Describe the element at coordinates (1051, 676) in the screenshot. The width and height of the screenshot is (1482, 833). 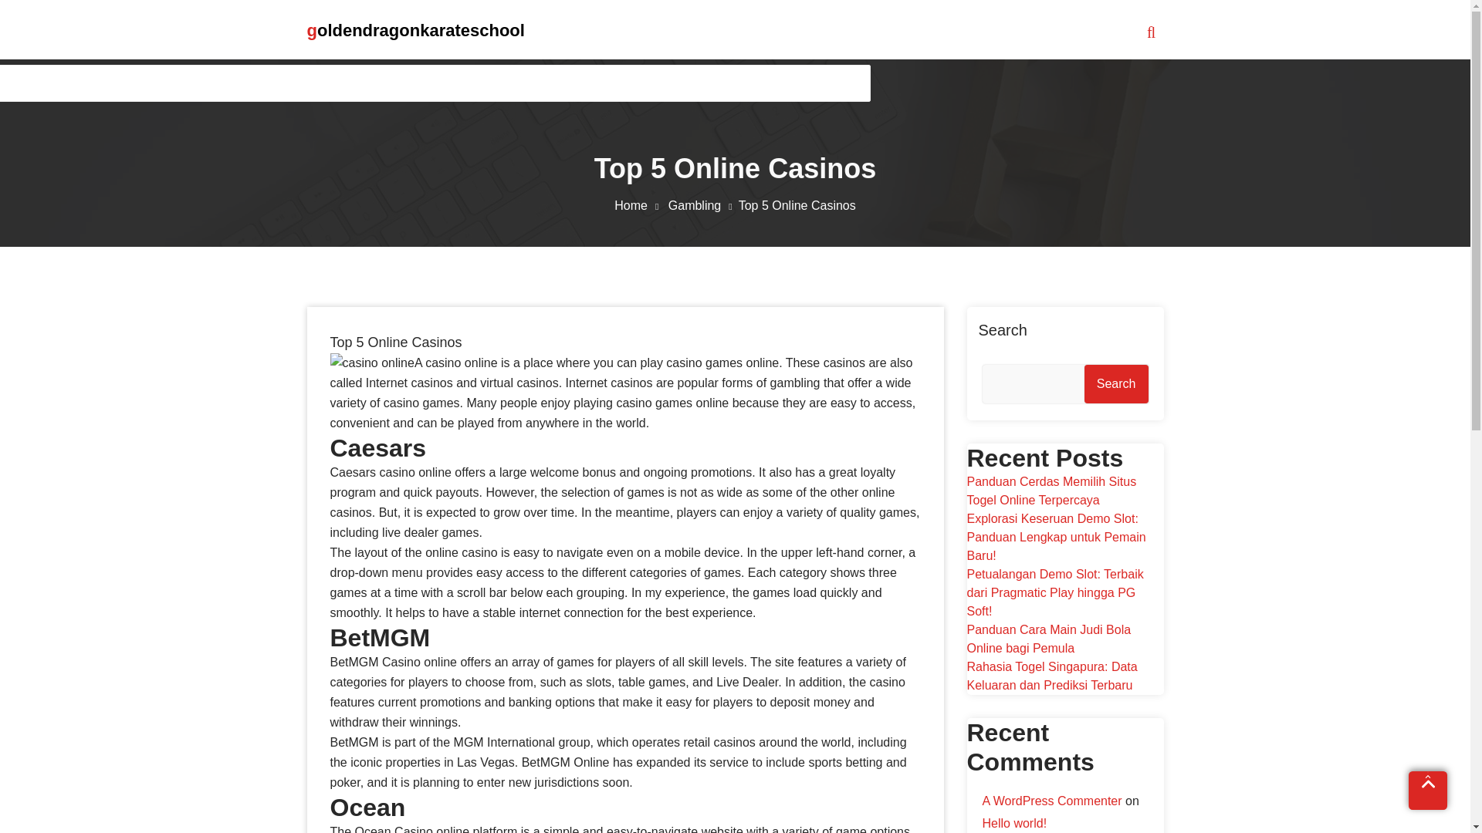
I see `Rahasia Togel Singapura: Data Keluaran dan Prediksi Terbaru` at that location.